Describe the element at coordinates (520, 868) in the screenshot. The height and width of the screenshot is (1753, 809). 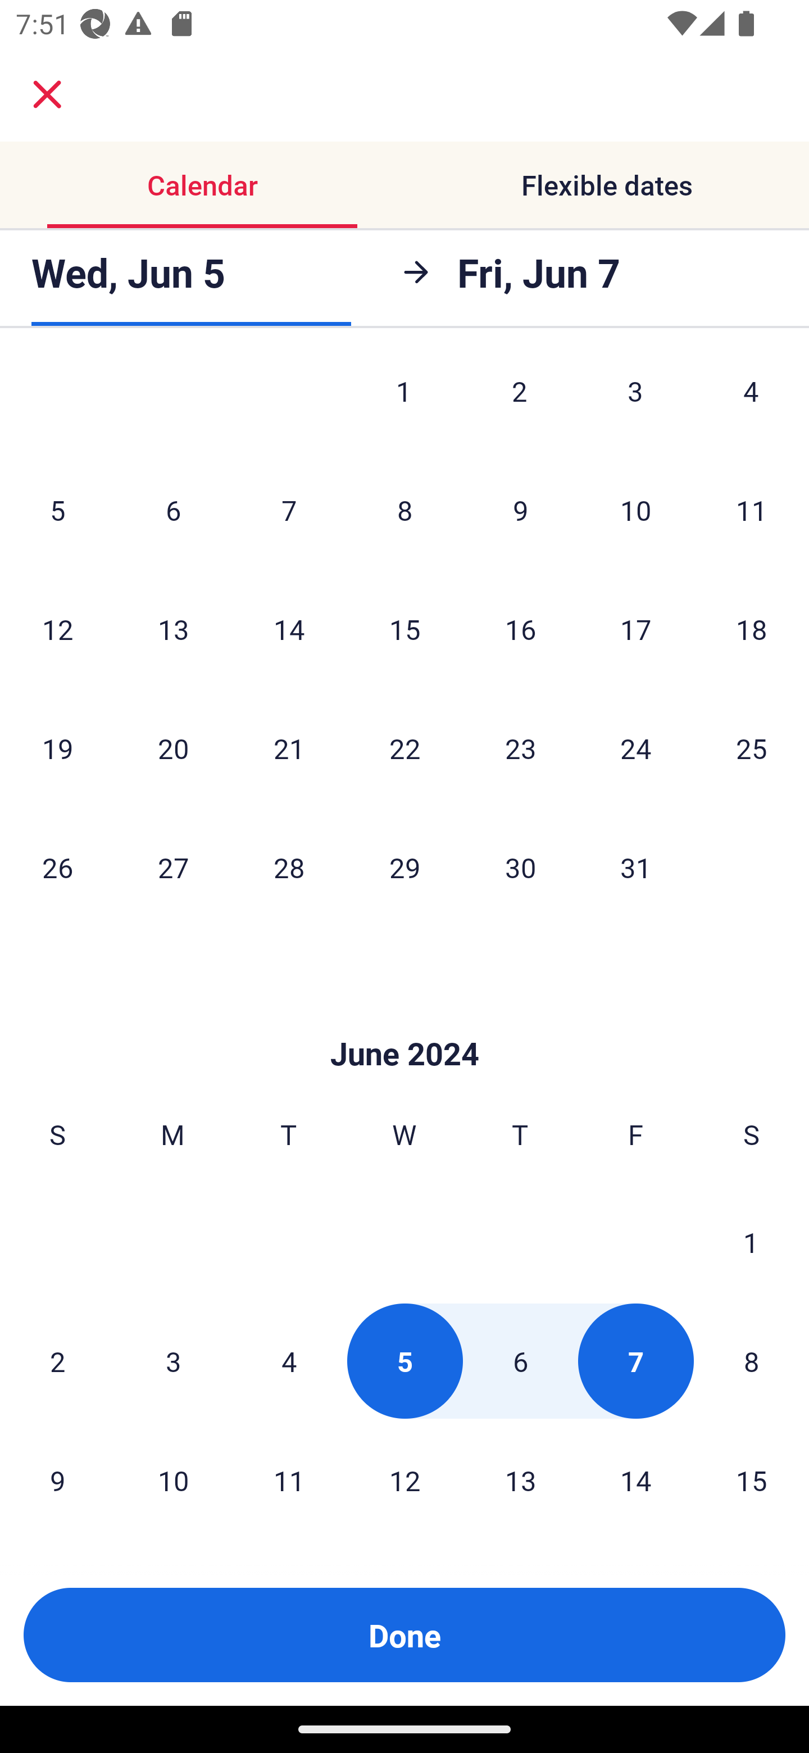
I see `30 Thursday, May 30, 2024` at that location.